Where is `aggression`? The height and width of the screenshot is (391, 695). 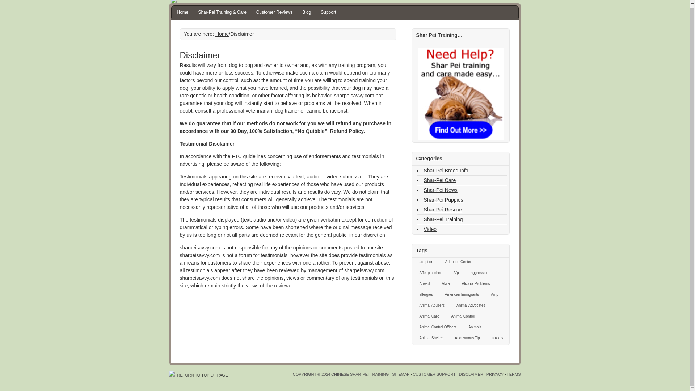
aggression is located at coordinates (477, 273).